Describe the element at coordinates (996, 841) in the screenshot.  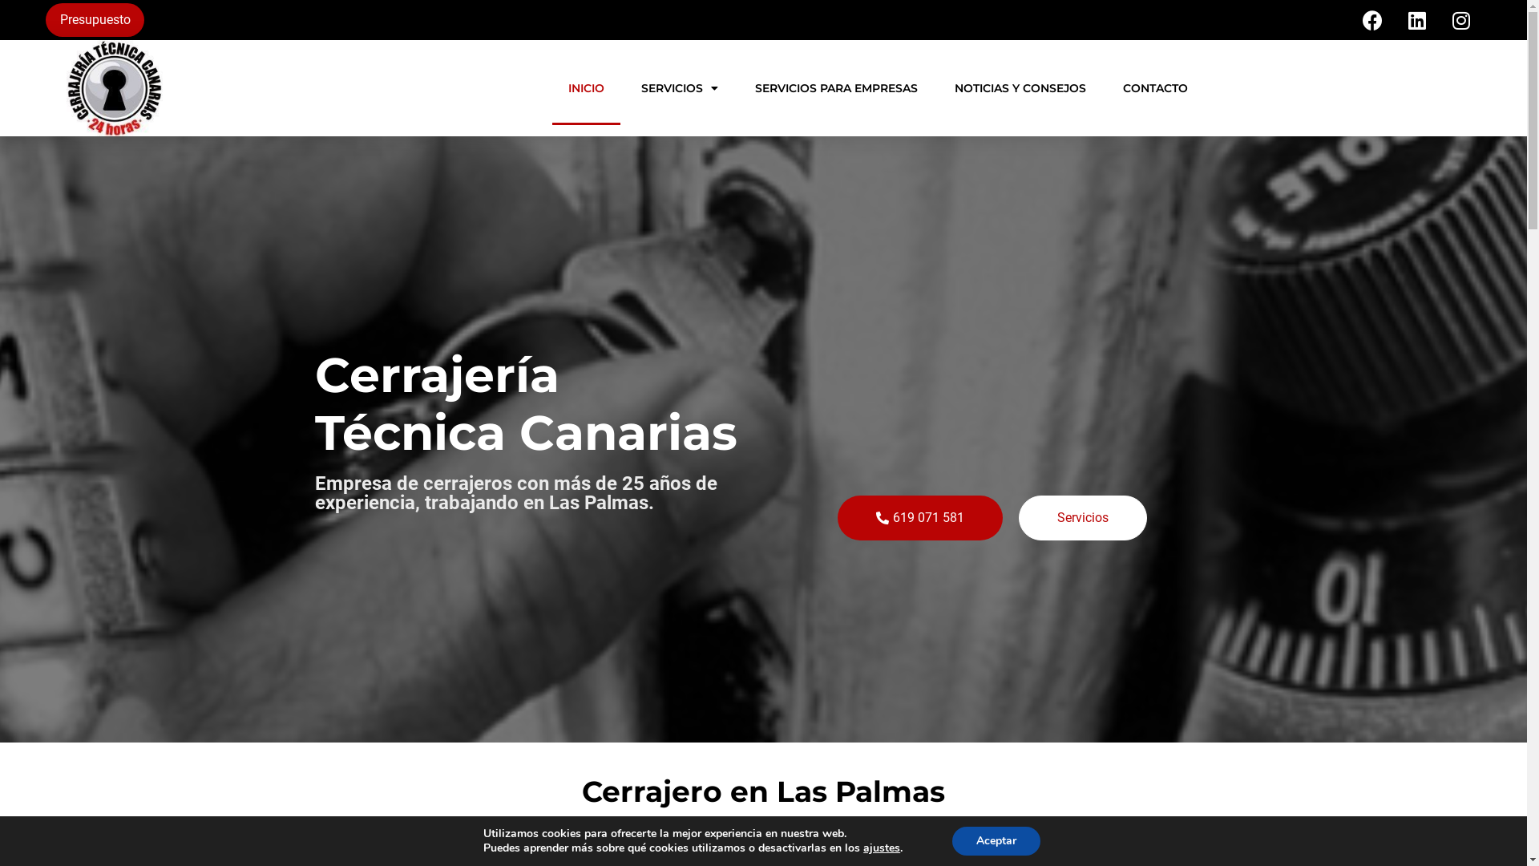
I see `Aceptar` at that location.